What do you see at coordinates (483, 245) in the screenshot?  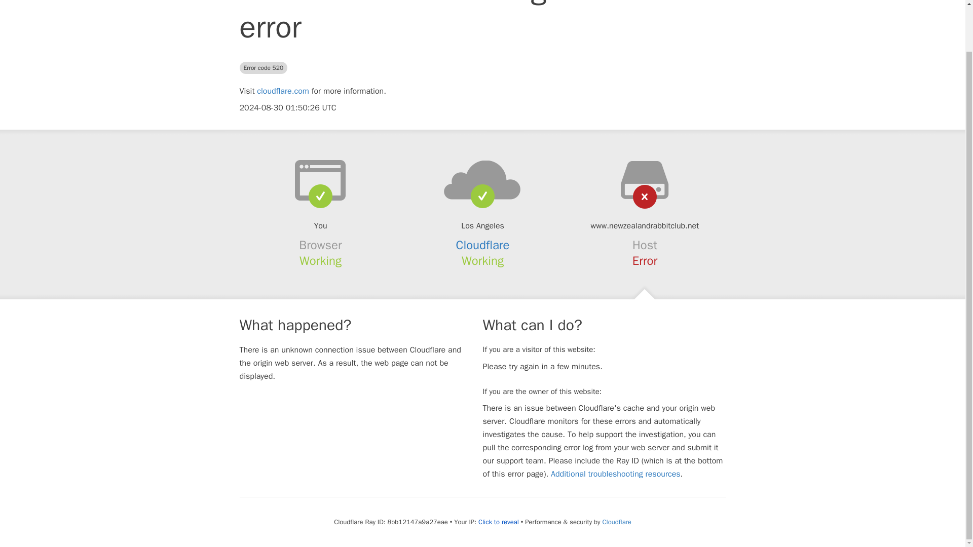 I see `Cloudflare` at bounding box center [483, 245].